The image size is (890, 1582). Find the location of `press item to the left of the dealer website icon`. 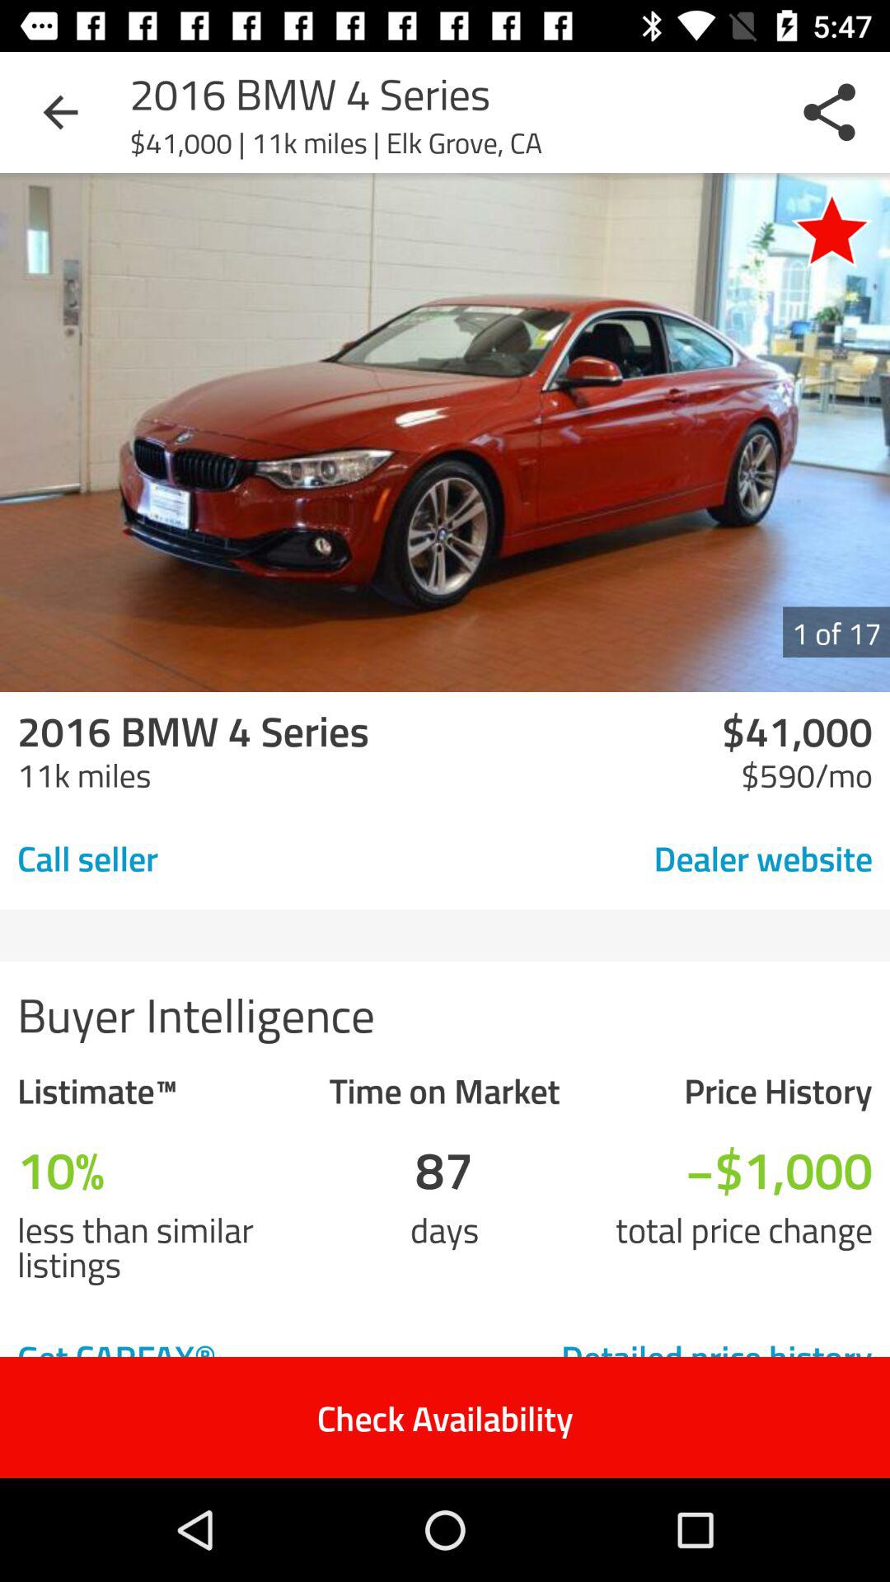

press item to the left of the dealer website icon is located at coordinates (203, 857).